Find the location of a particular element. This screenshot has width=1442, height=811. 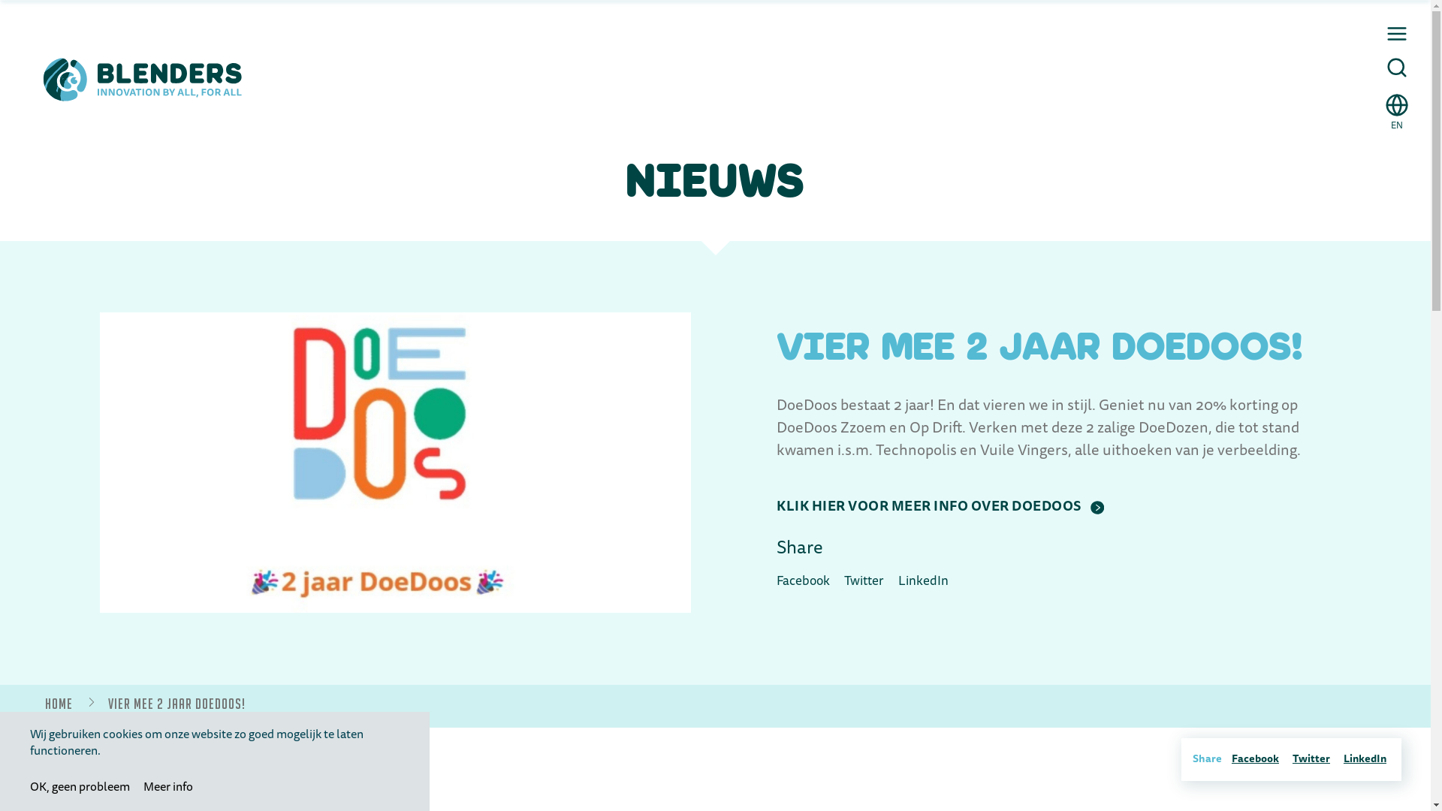

OK, geen probleem is located at coordinates (80, 788).